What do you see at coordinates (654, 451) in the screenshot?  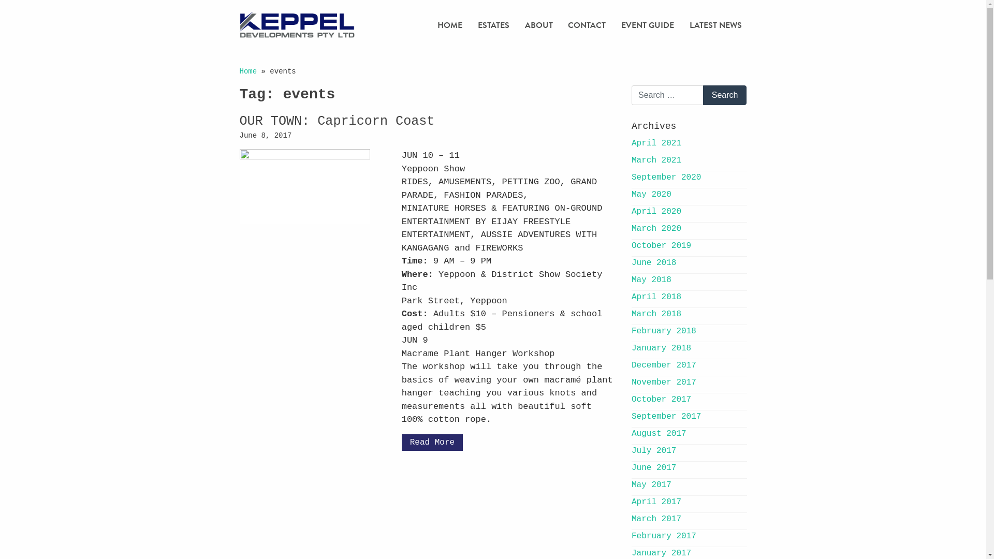 I see `July 2017` at bounding box center [654, 451].